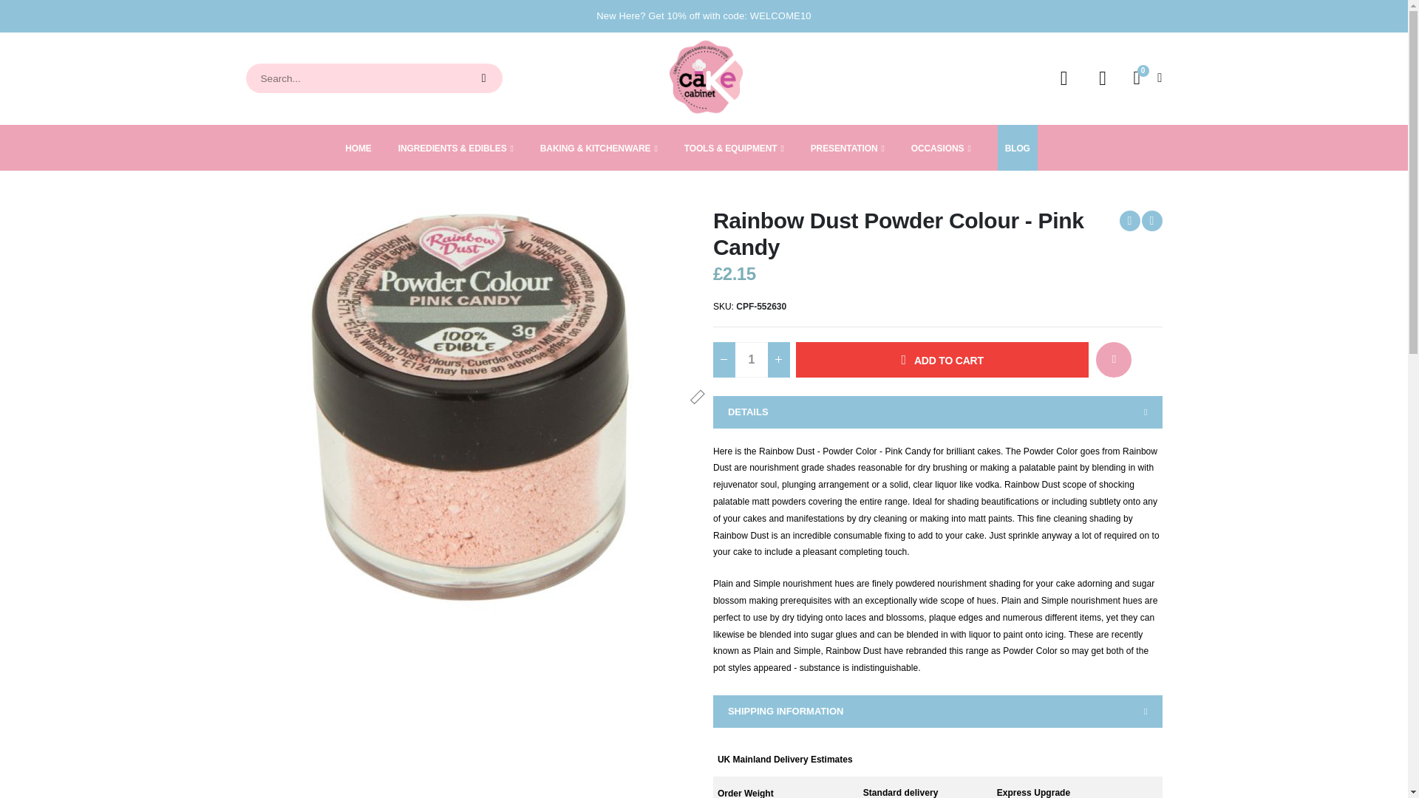  Describe the element at coordinates (751, 359) in the screenshot. I see `My Account` at that location.